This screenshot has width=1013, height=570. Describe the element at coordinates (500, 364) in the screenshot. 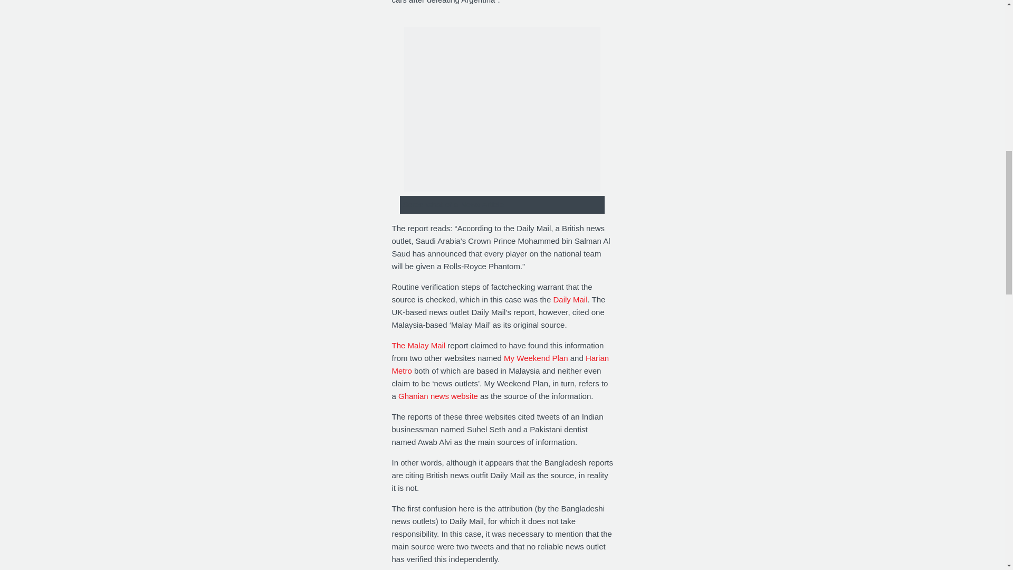

I see `Harian Metro` at that location.